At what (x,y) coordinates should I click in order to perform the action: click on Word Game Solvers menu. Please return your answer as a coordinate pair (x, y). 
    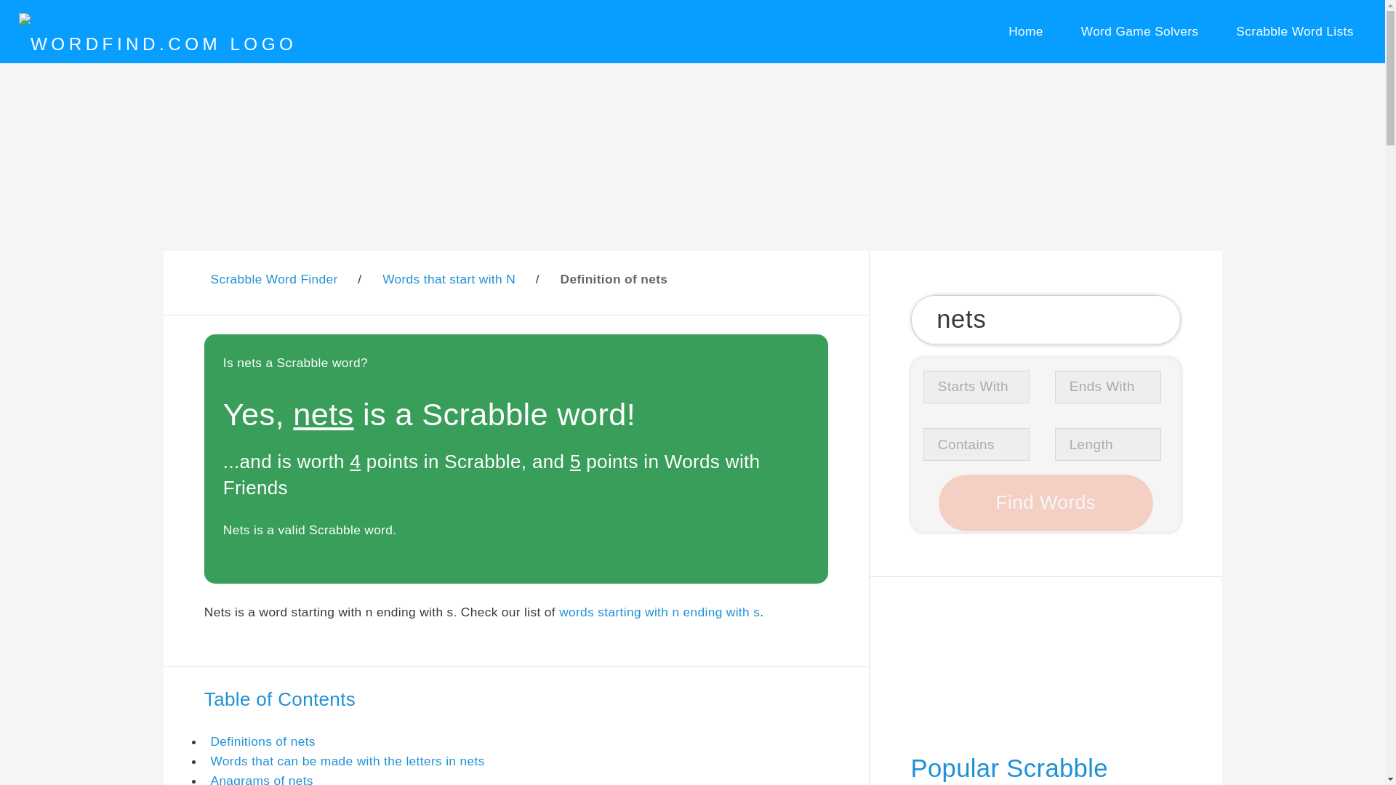
    Looking at the image, I should click on (1139, 32).